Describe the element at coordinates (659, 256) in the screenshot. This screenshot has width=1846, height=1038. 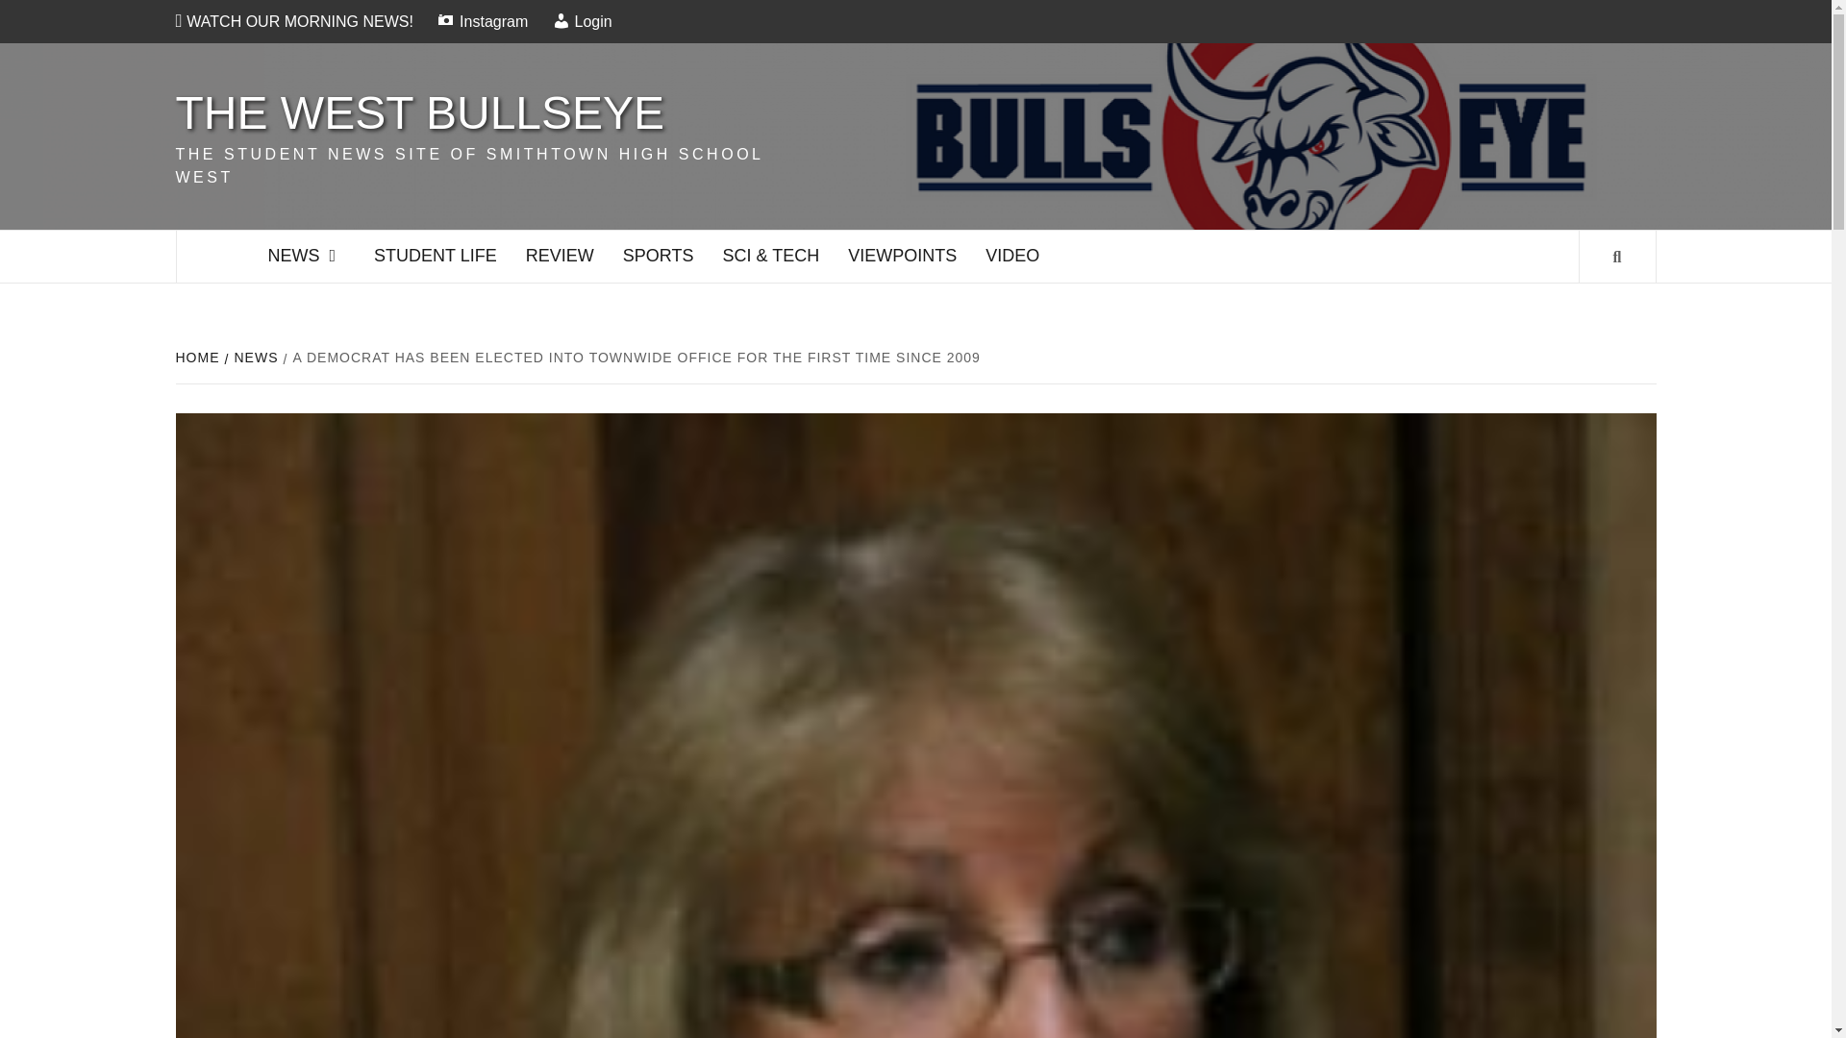
I see `SPORTS` at that location.